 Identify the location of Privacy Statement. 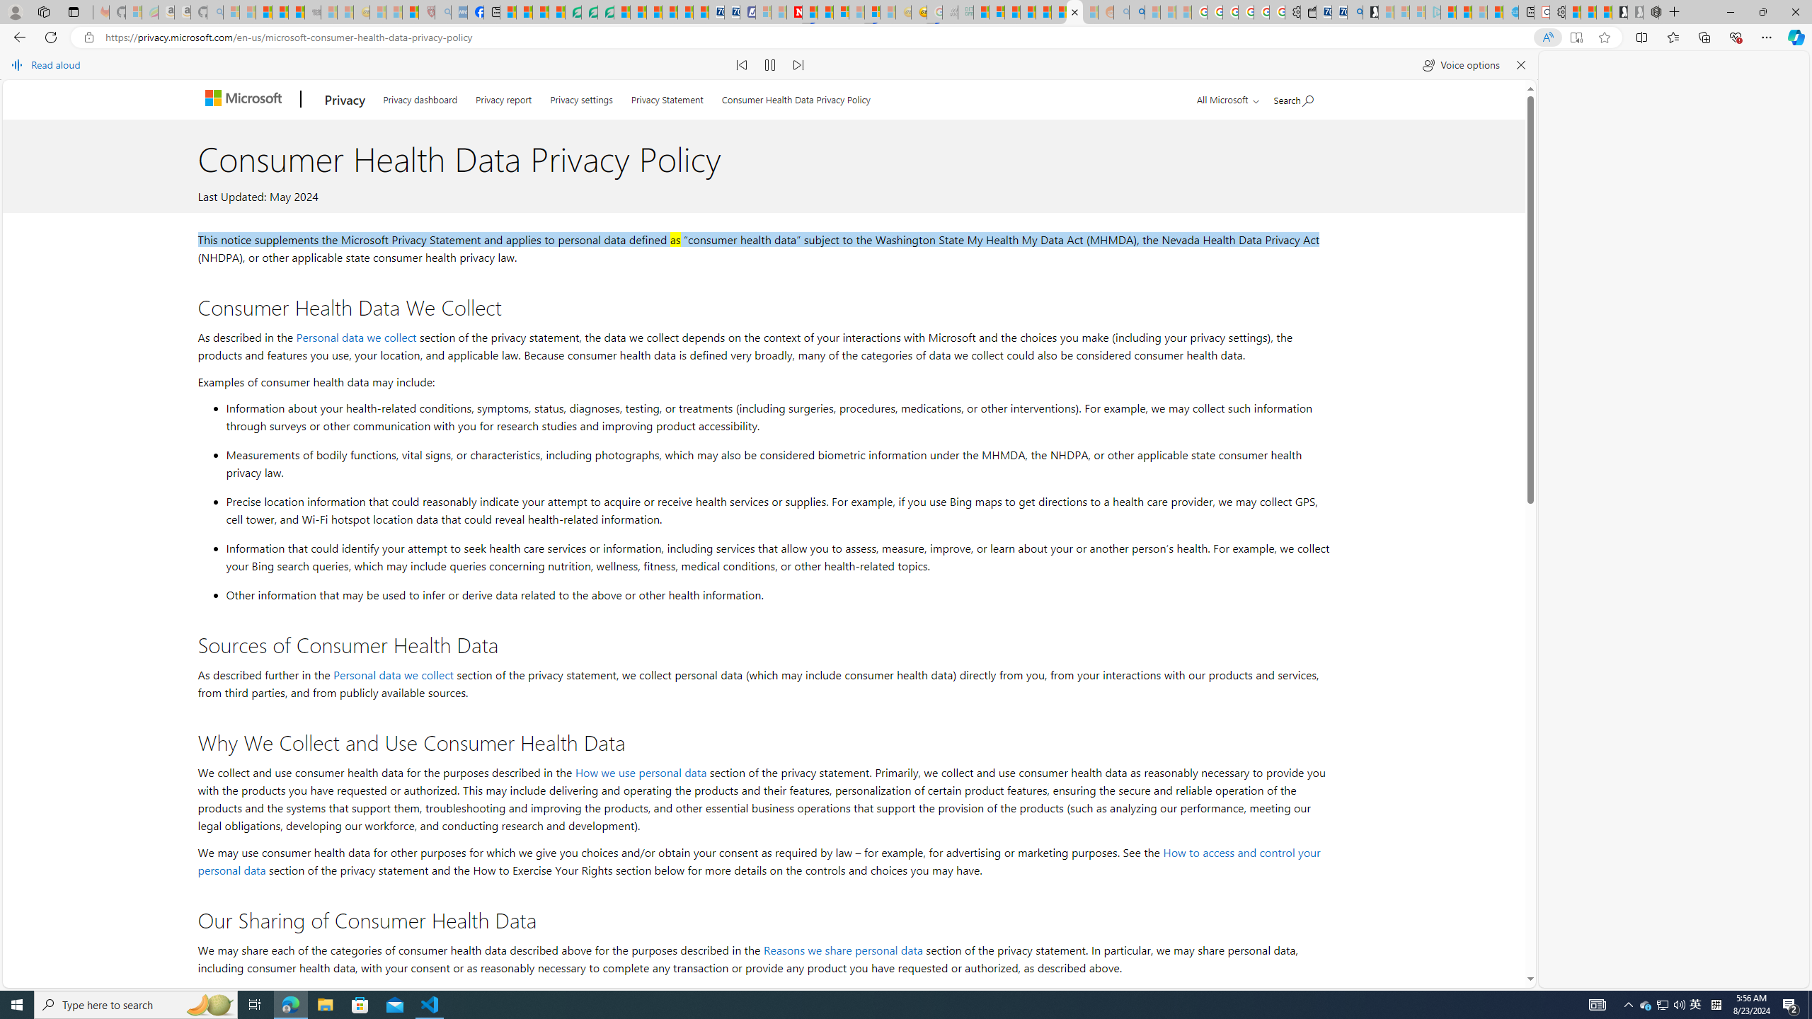
(667, 96).